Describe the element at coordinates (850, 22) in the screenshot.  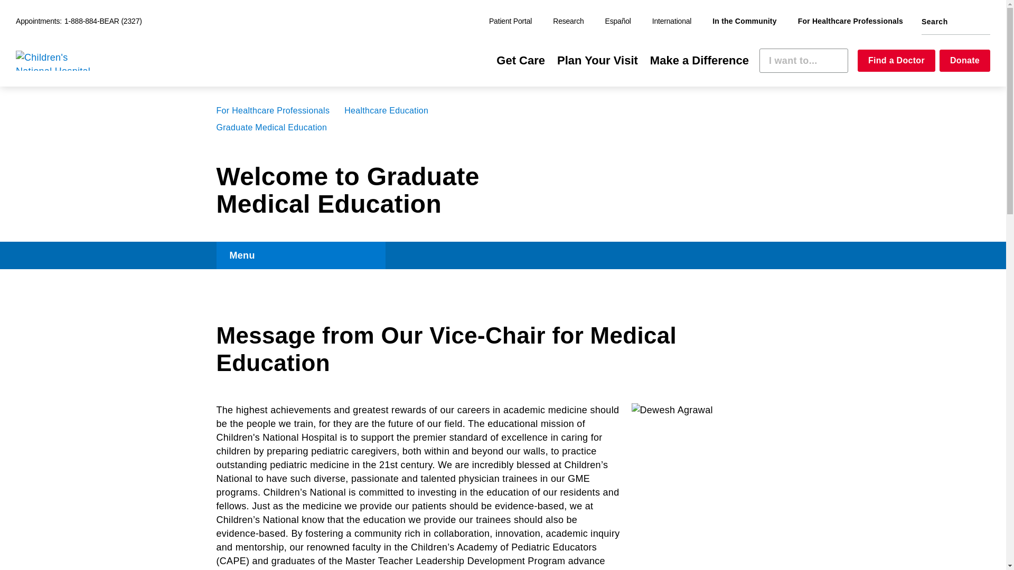
I see `For Healthcare Professionals` at that location.